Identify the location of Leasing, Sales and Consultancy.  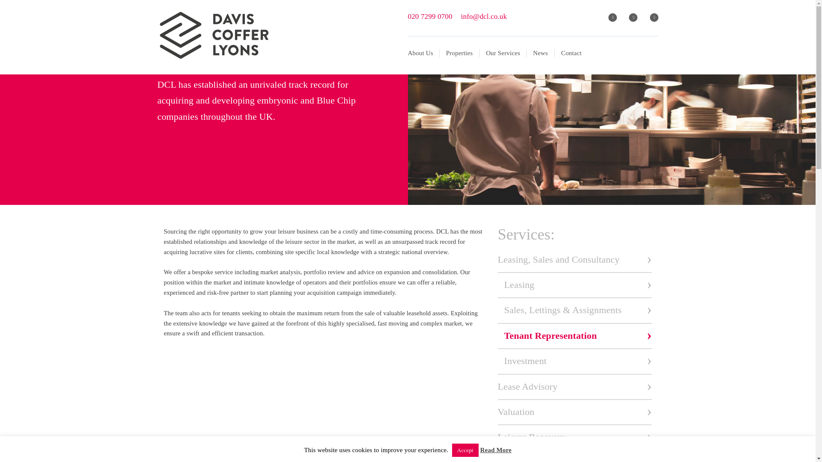
(575, 261).